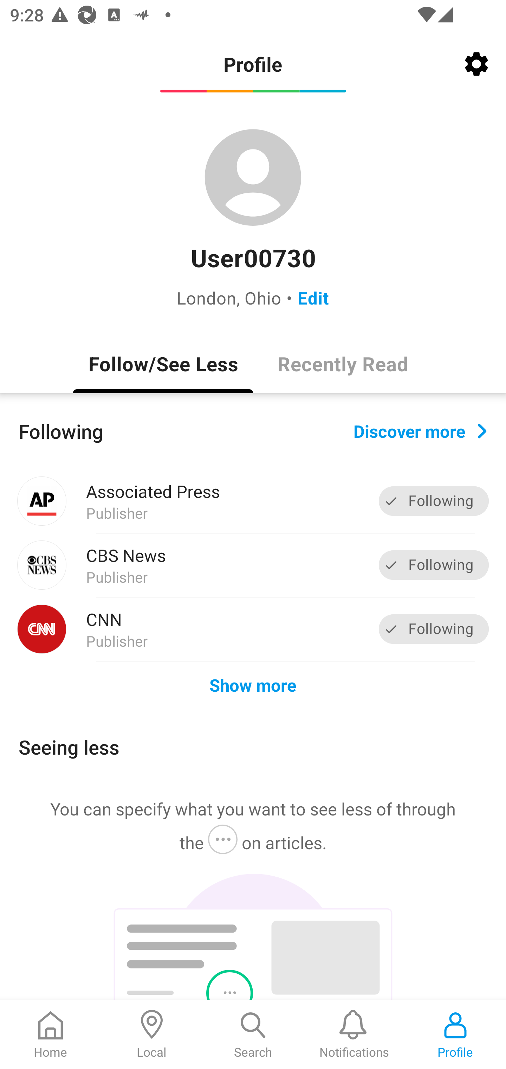 Image resolution: width=506 pixels, height=1069 pixels. I want to click on Settings, so click(476, 64).